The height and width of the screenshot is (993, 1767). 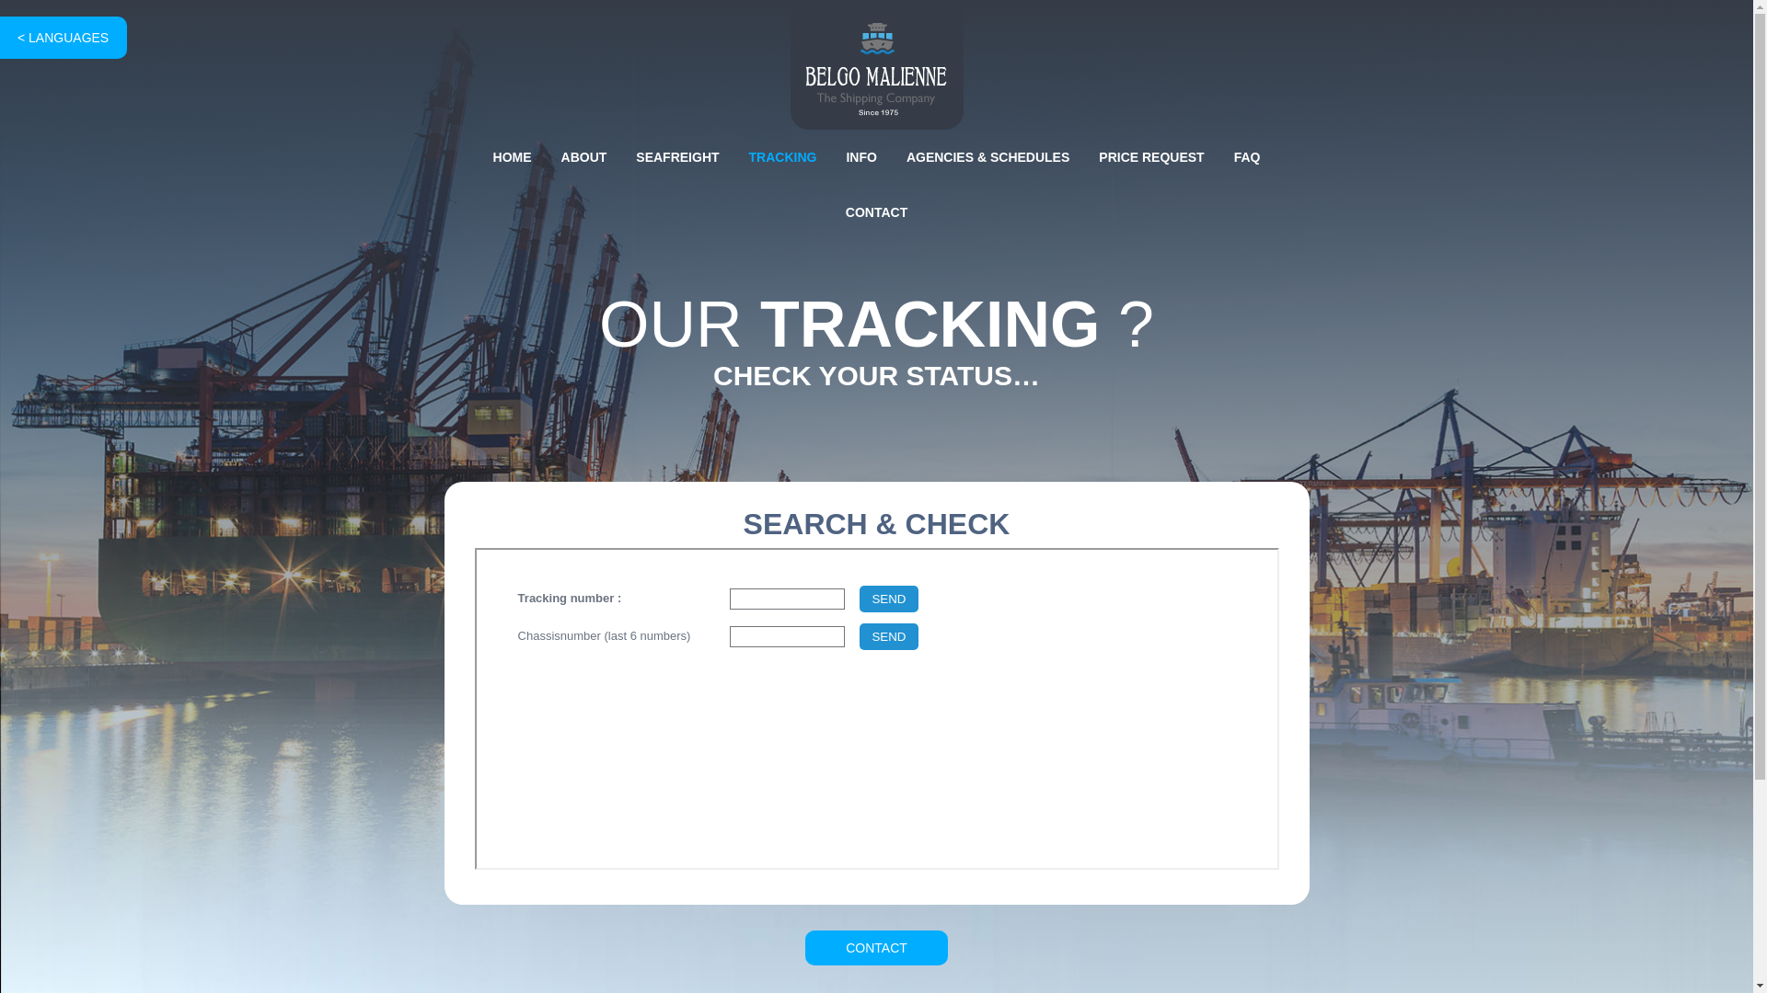 What do you see at coordinates (513, 157) in the screenshot?
I see `HOME` at bounding box center [513, 157].